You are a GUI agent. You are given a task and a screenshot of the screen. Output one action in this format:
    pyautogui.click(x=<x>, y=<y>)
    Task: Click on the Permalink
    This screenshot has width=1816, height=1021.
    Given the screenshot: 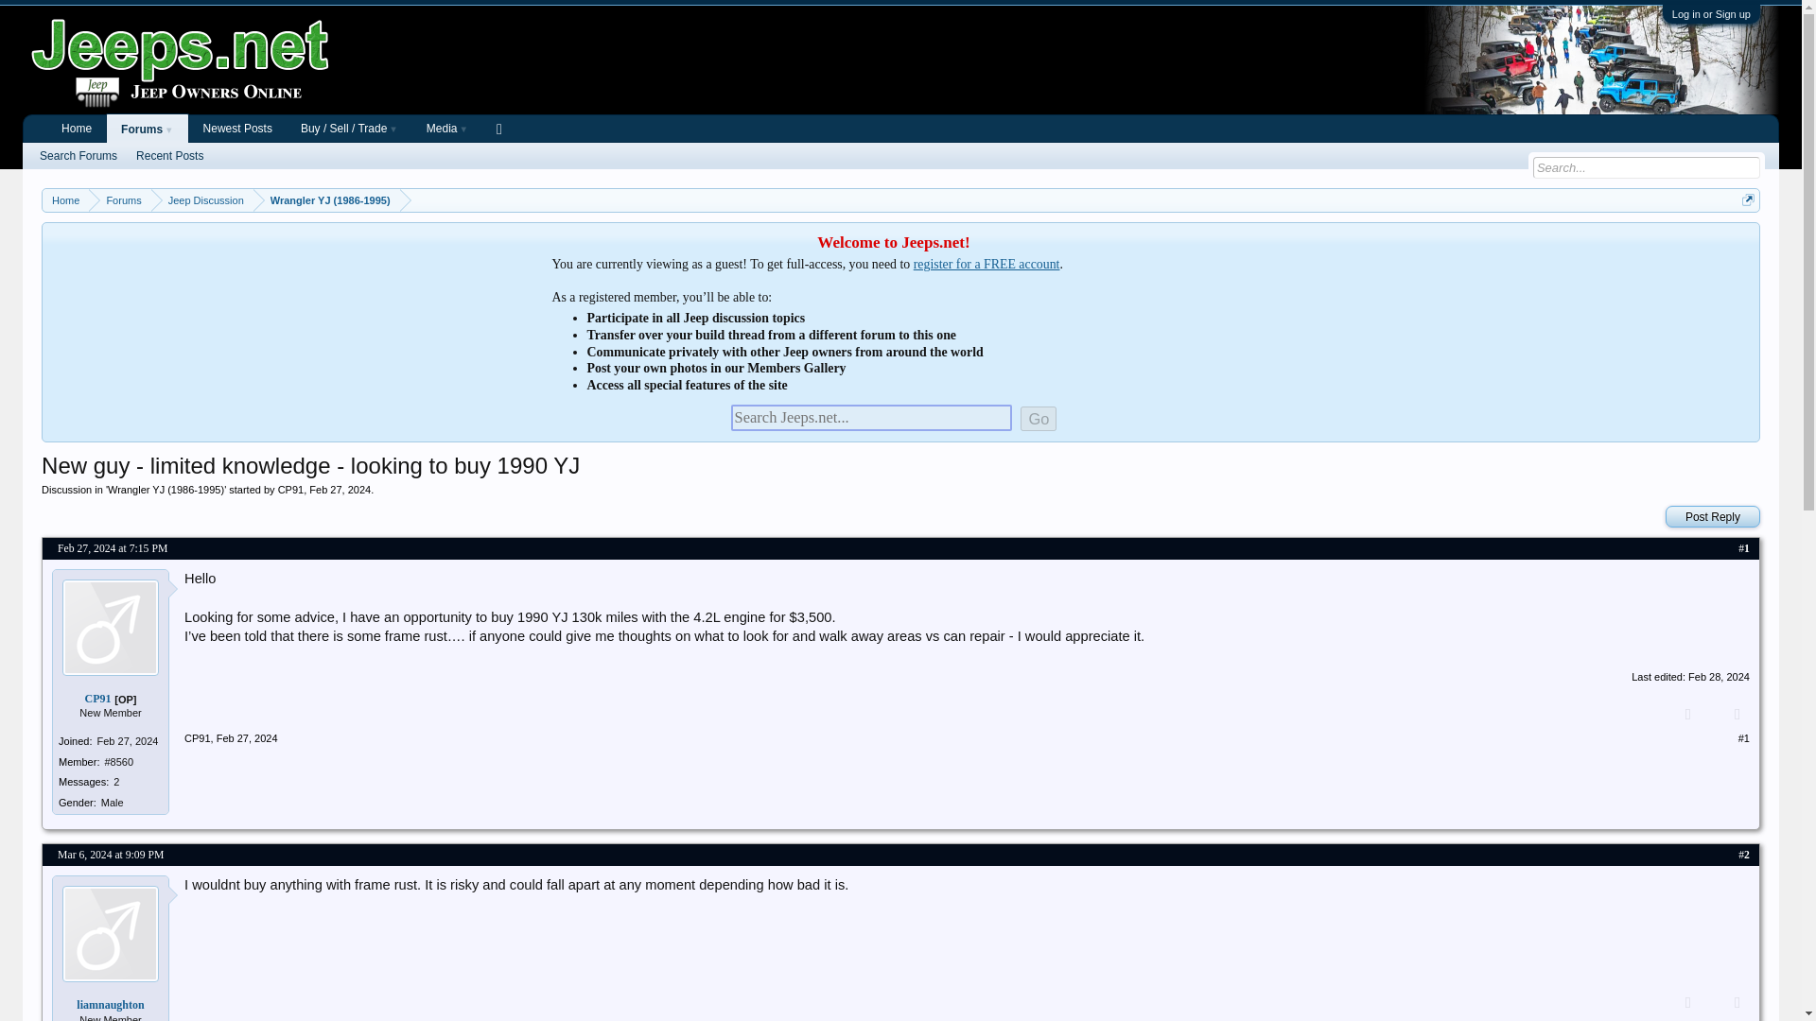 What is the action you would take?
    pyautogui.click(x=1744, y=738)
    